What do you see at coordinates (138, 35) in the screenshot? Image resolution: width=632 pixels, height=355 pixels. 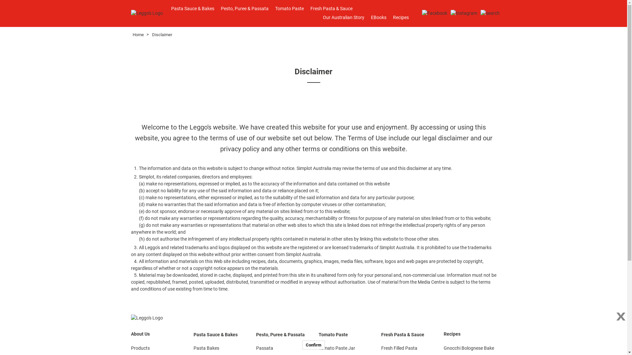 I see `Home` at bounding box center [138, 35].